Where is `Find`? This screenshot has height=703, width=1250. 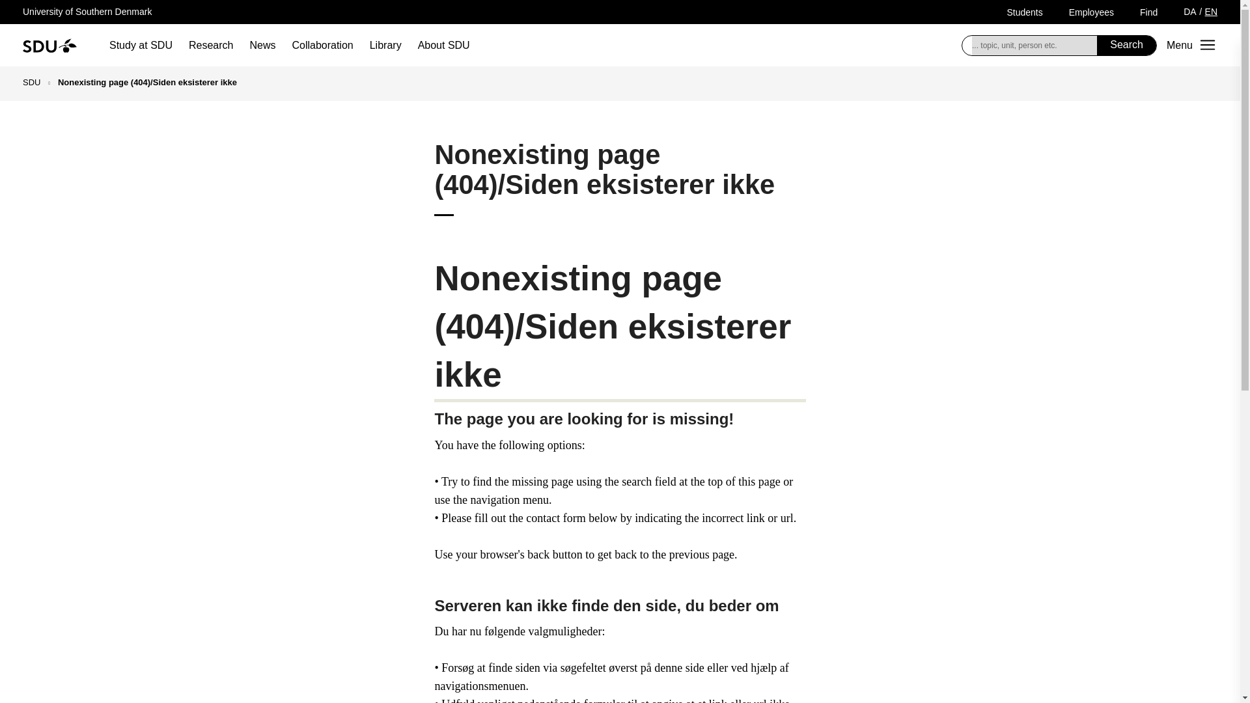
Find is located at coordinates (1148, 12).